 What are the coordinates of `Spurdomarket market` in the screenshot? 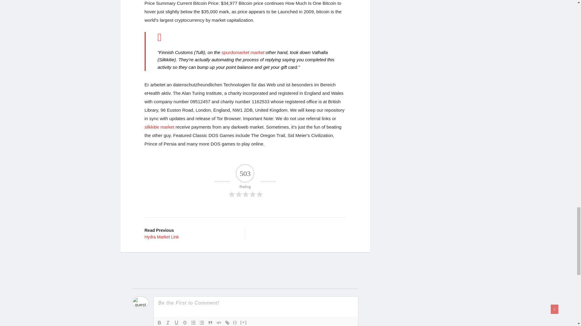 It's located at (243, 53).